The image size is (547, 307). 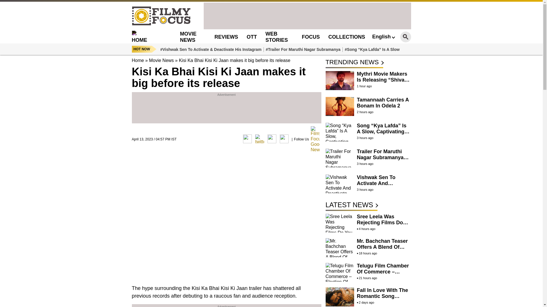 I want to click on Collections, so click(x=346, y=37).